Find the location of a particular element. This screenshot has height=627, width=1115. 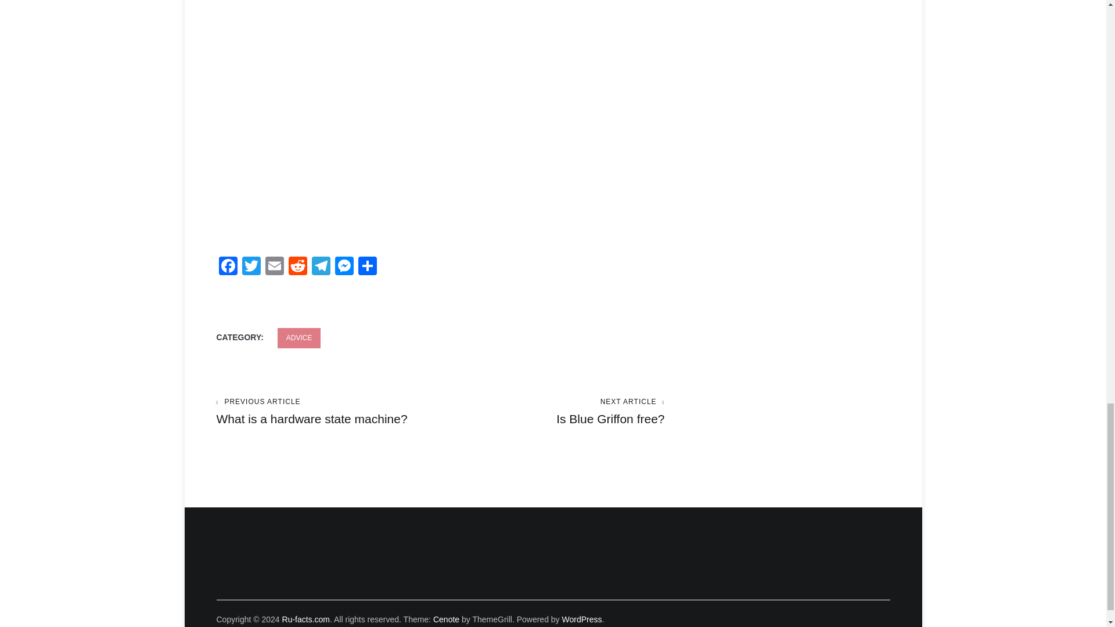

Facebook is located at coordinates (552, 412).